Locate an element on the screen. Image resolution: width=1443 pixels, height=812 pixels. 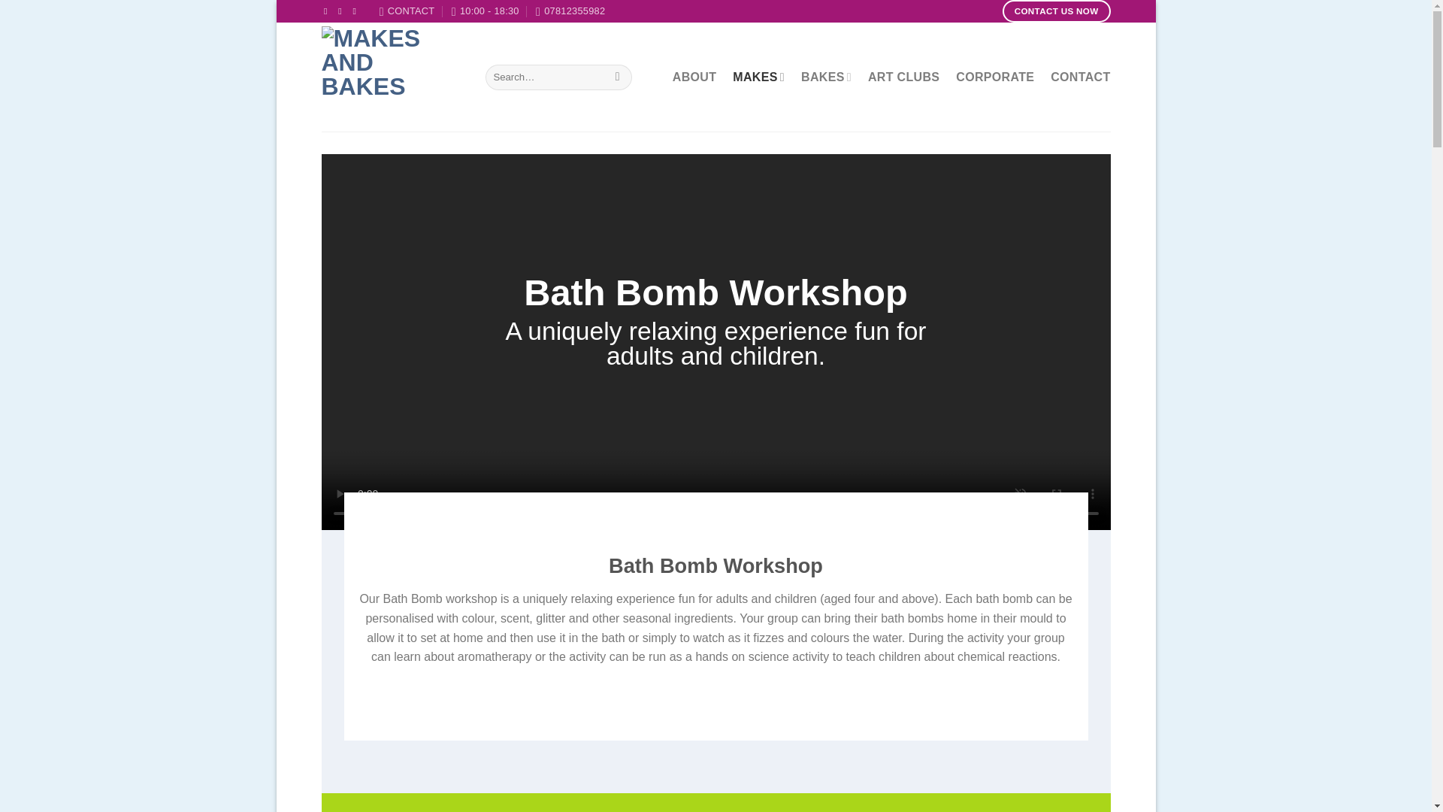
ABOUT is located at coordinates (694, 77).